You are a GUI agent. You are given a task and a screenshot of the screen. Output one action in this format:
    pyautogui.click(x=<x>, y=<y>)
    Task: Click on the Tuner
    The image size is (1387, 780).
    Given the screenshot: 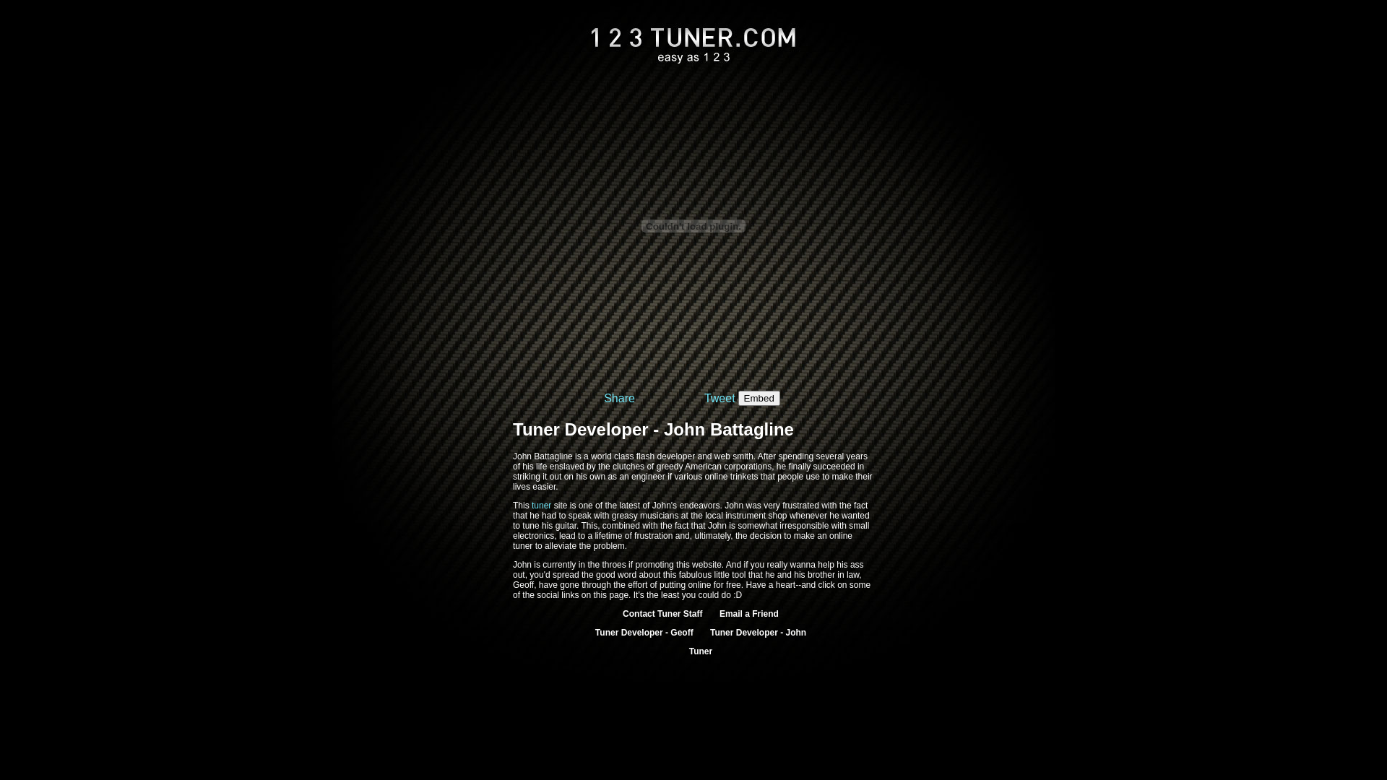 What is the action you would take?
    pyautogui.click(x=701, y=651)
    